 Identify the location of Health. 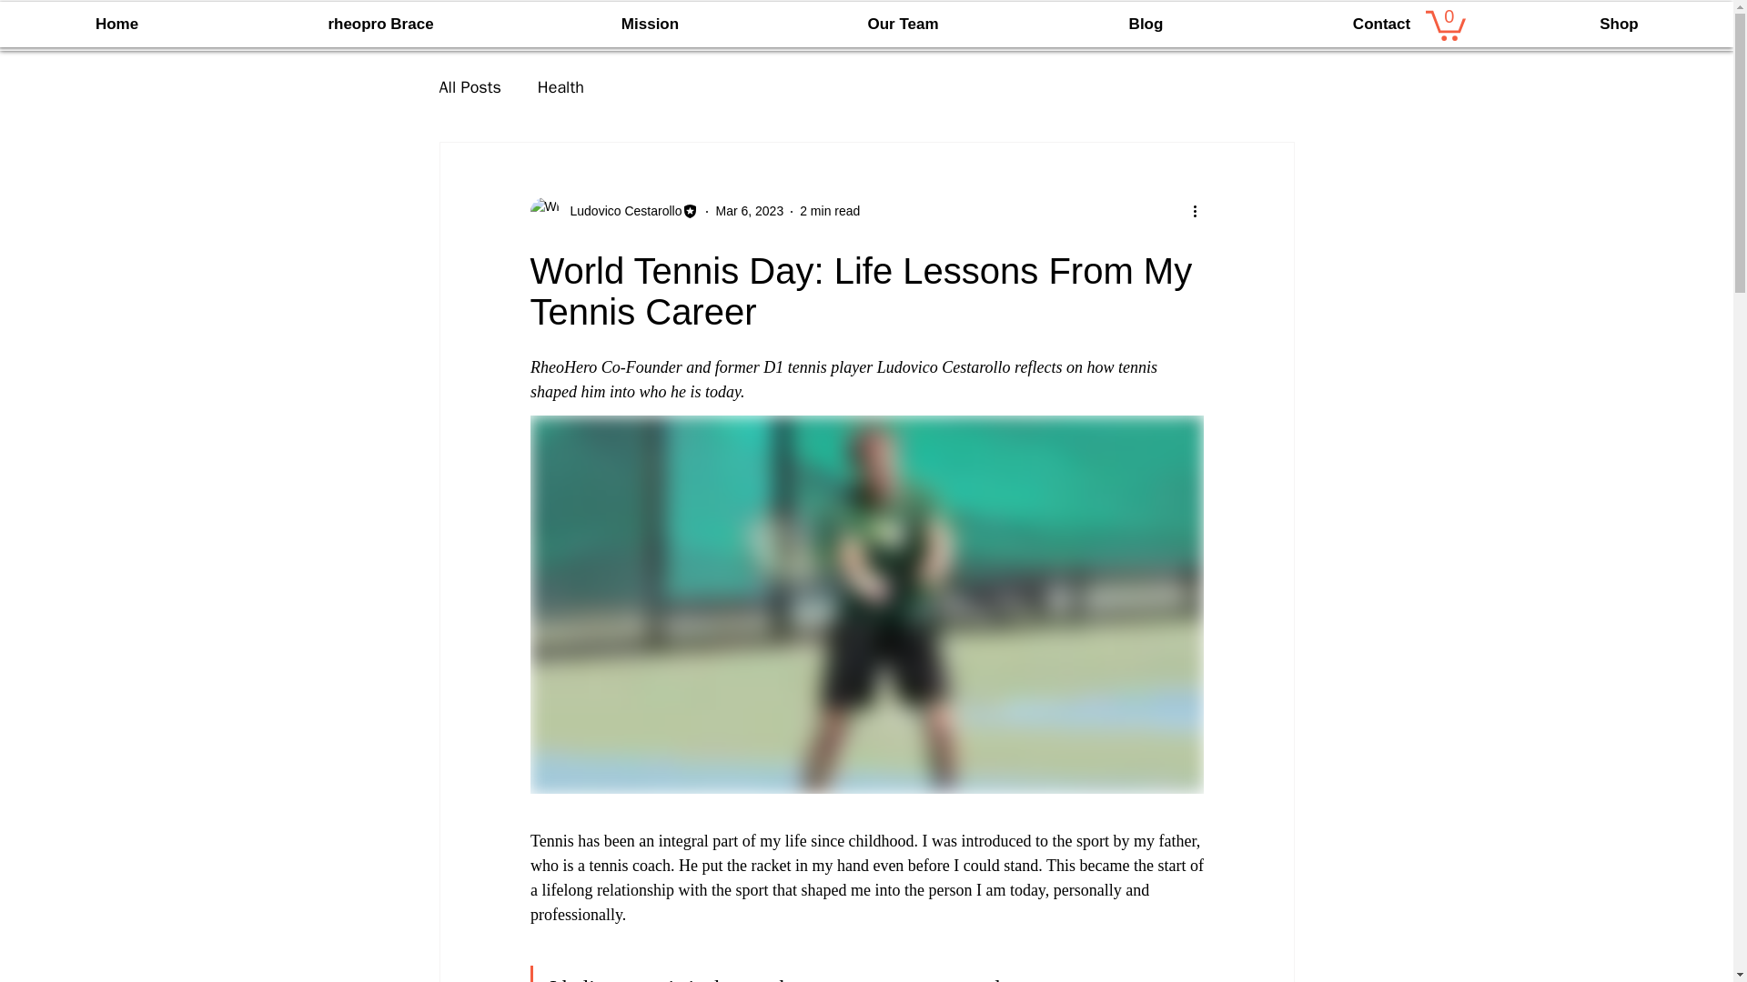
(560, 87).